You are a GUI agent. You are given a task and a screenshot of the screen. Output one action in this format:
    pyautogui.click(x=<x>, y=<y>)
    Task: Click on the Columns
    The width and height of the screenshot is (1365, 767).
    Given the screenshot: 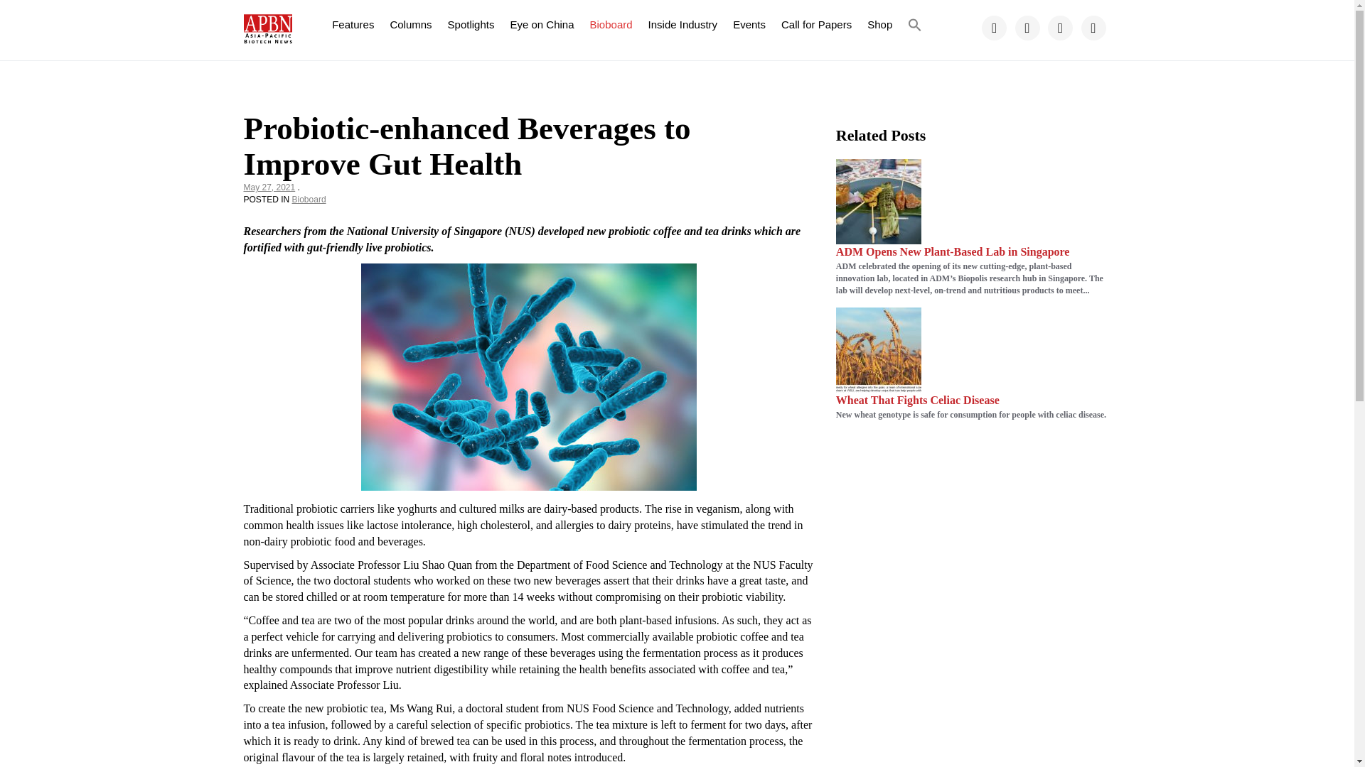 What is the action you would take?
    pyautogui.click(x=411, y=24)
    